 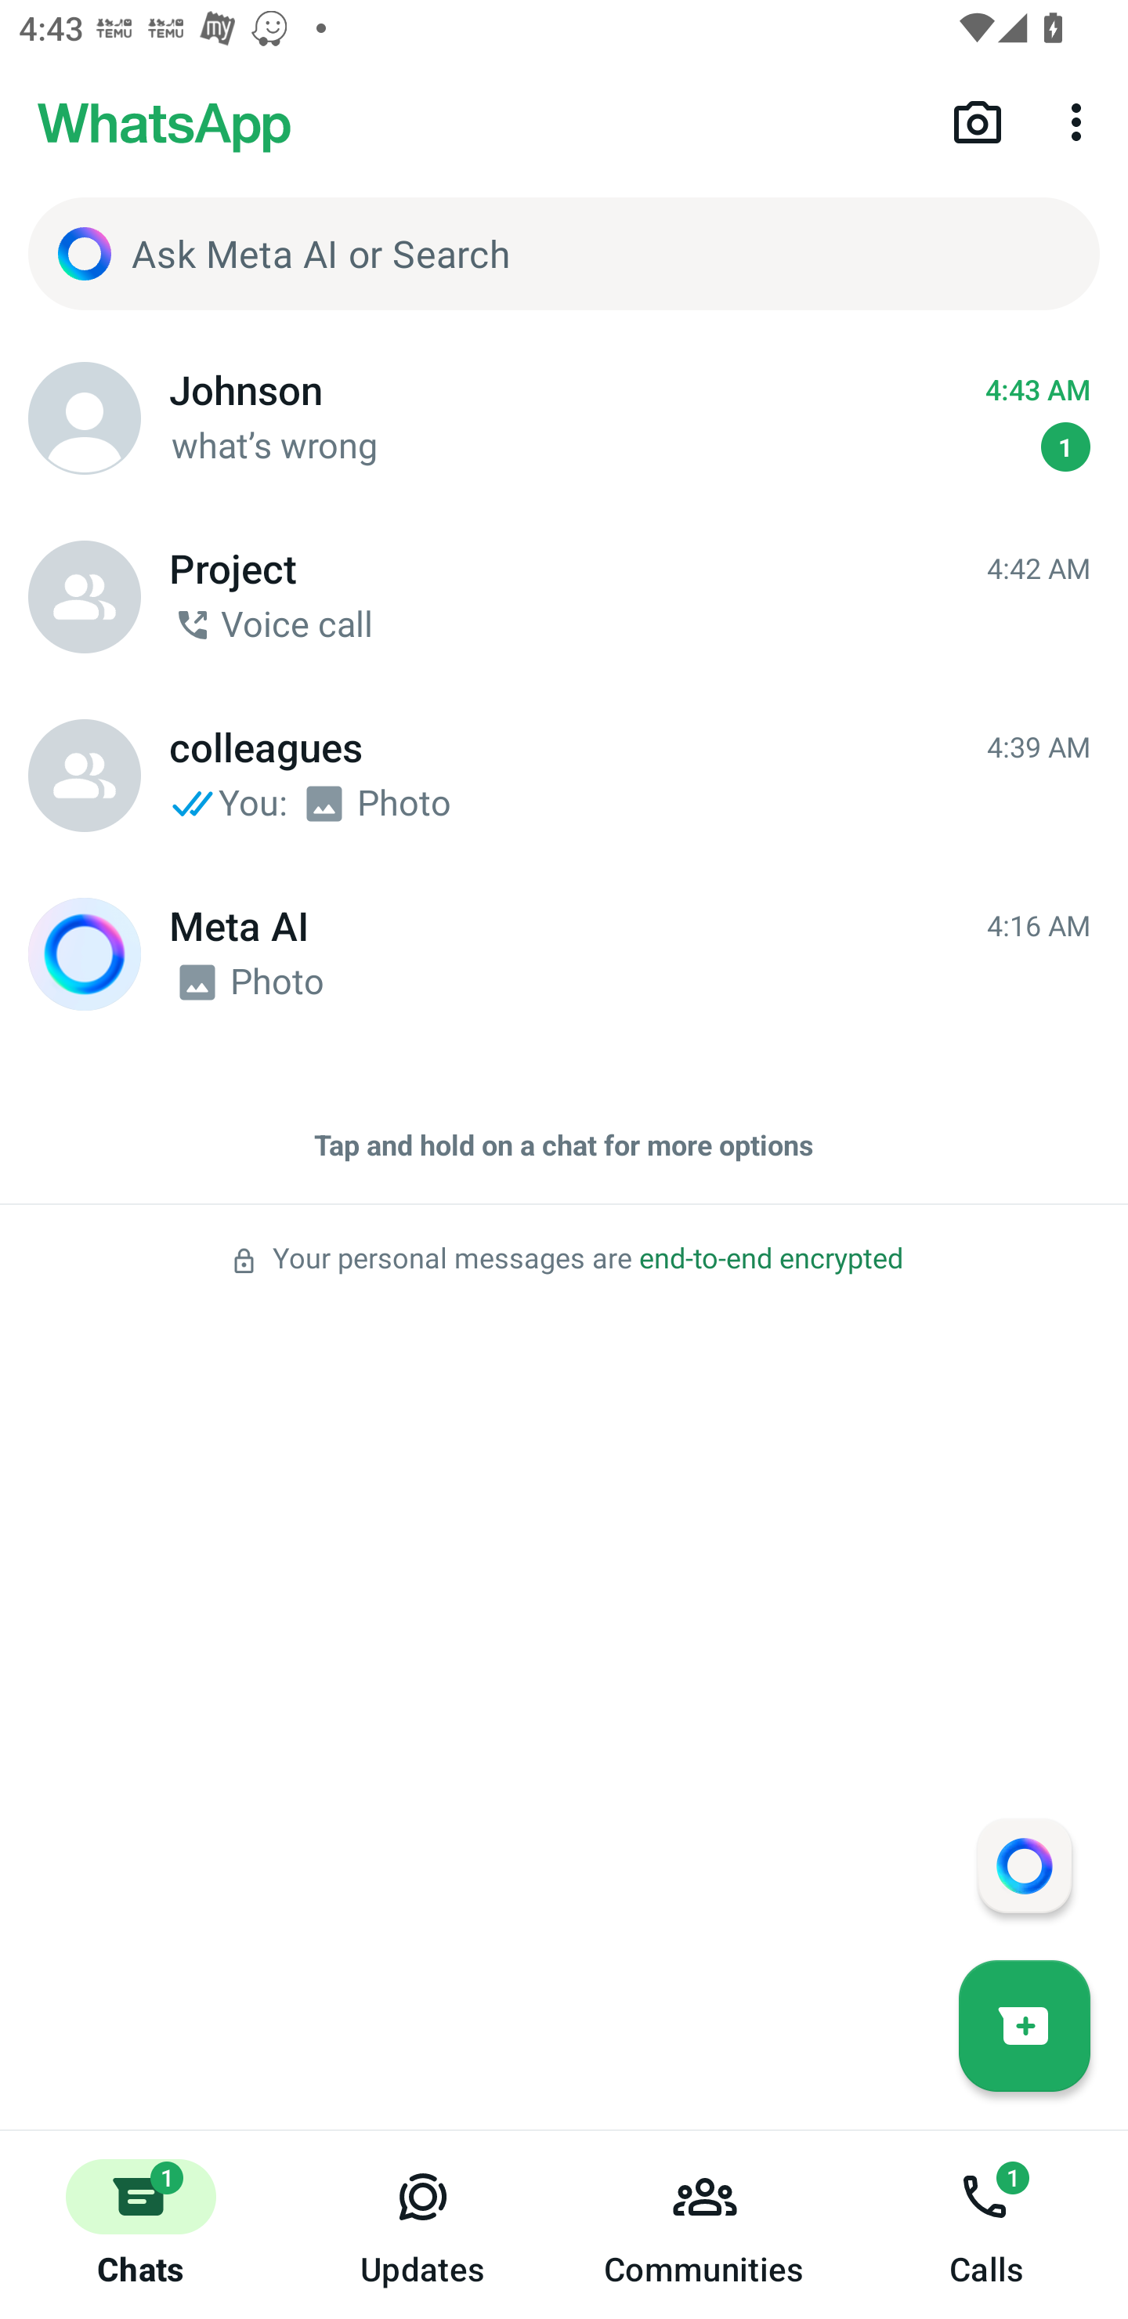 What do you see at coordinates (978, 121) in the screenshot?
I see `Camera` at bounding box center [978, 121].